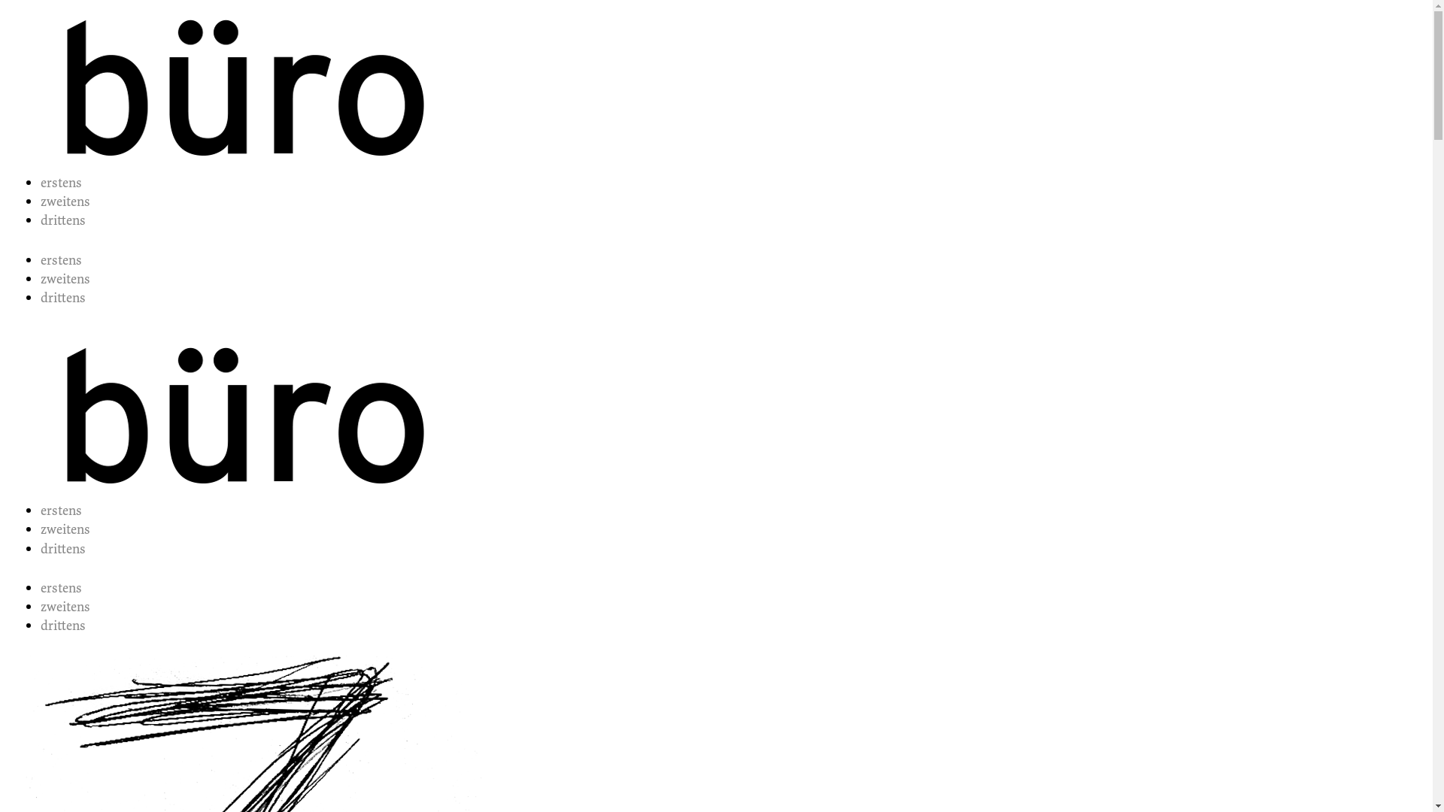  I want to click on drittens, so click(63, 298).